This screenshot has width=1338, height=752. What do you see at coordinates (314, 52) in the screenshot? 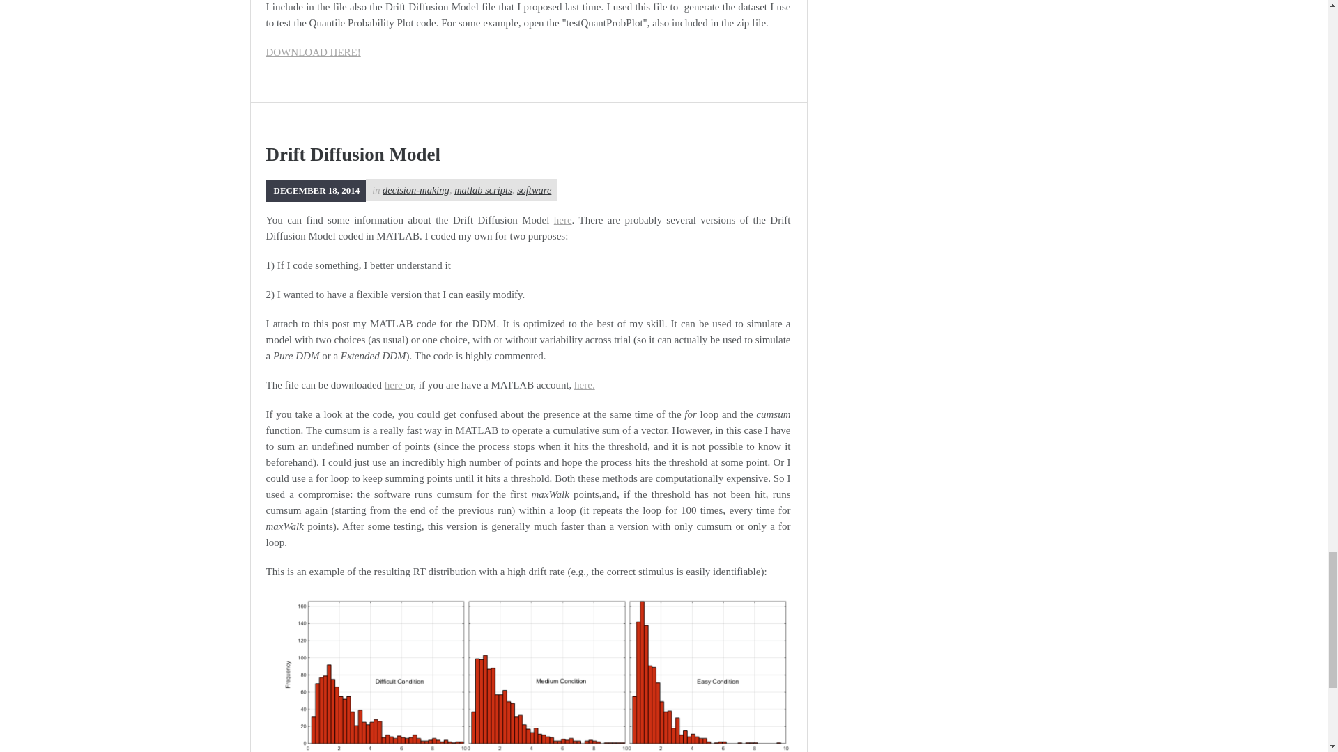
I see `DOWNLOAD HERE!` at bounding box center [314, 52].